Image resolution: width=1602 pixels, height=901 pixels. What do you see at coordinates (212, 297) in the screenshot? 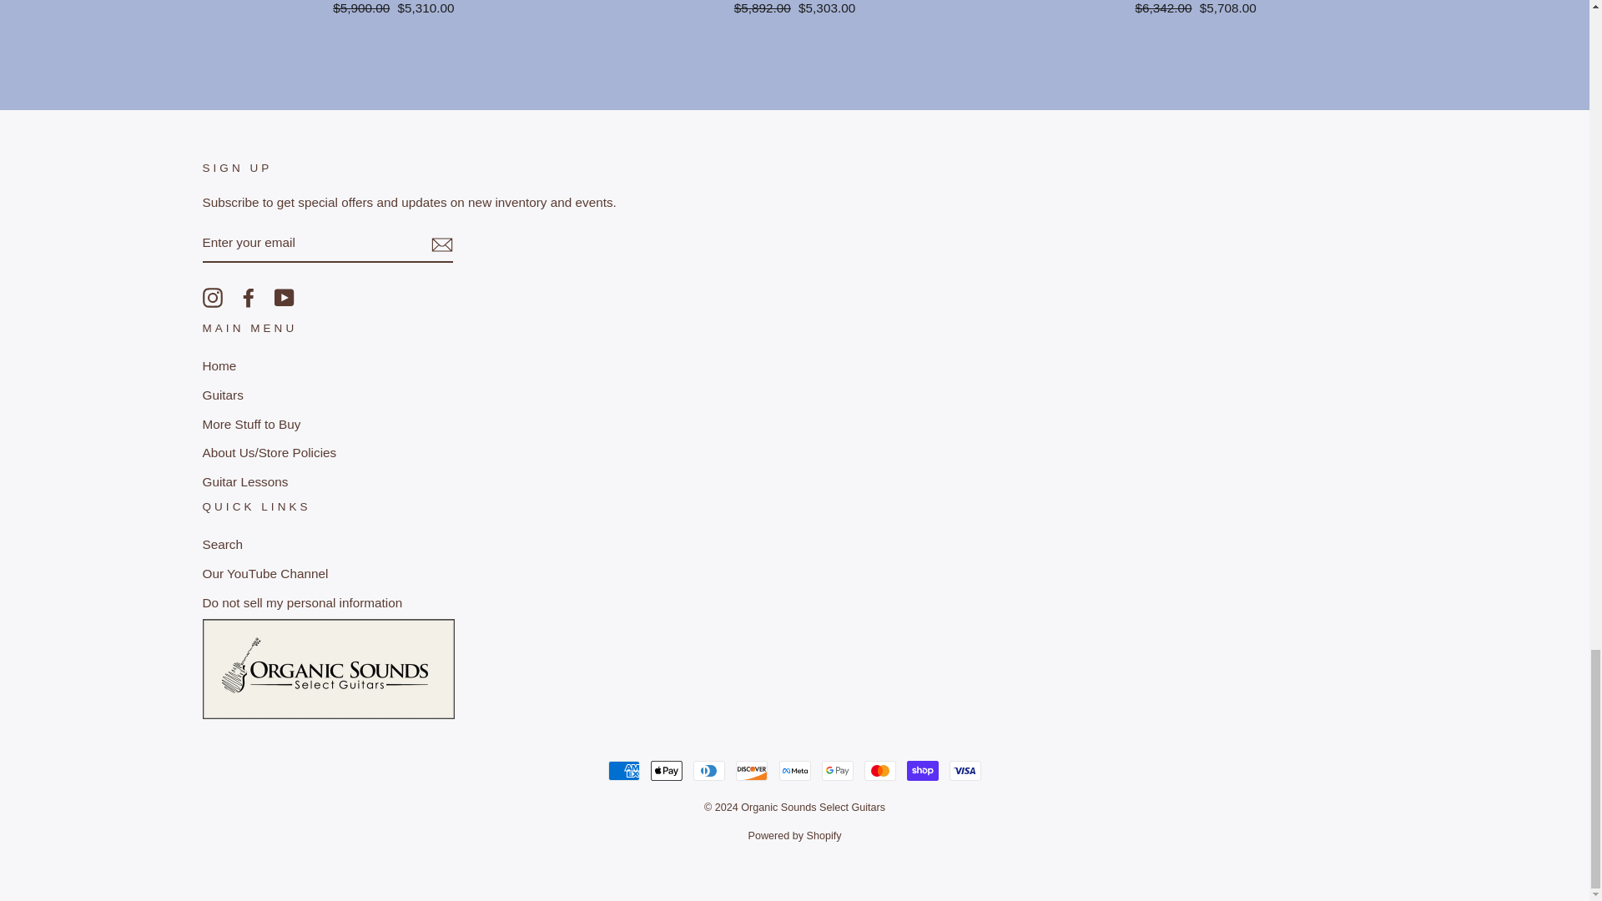
I see `Organic Sounds Select Guitars on Instagram` at bounding box center [212, 297].